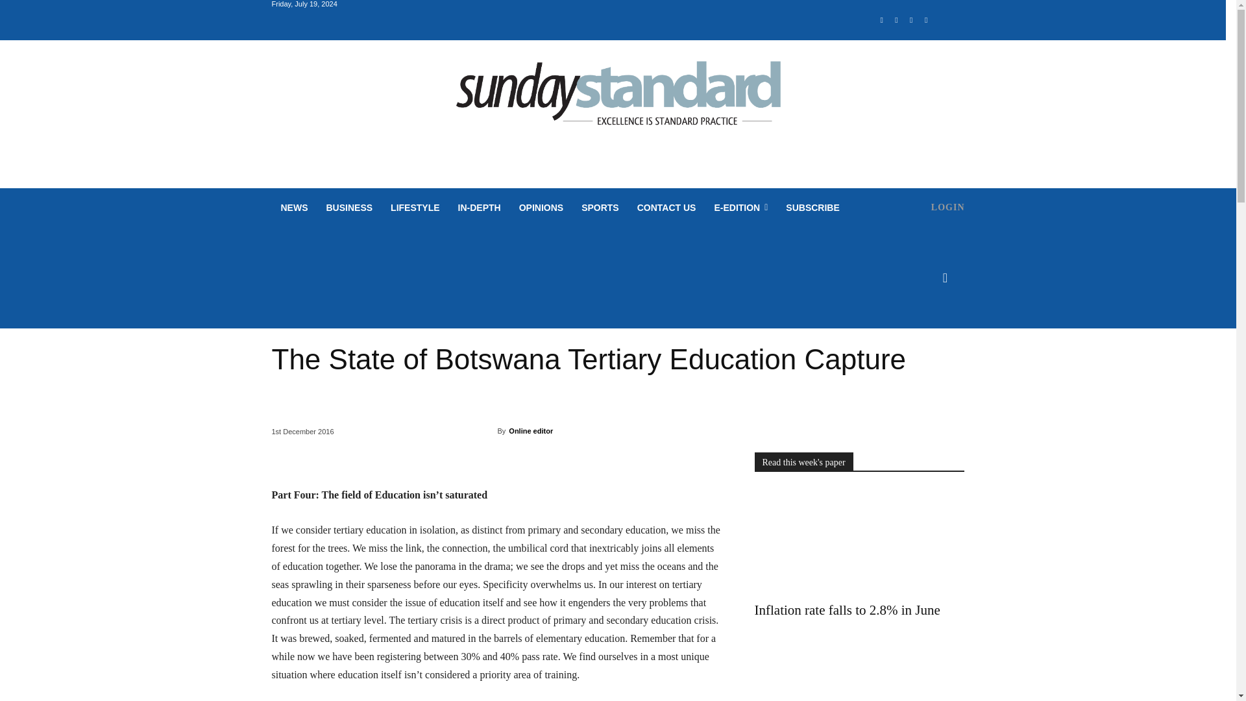 The image size is (1246, 701). I want to click on SPORTS, so click(600, 208).